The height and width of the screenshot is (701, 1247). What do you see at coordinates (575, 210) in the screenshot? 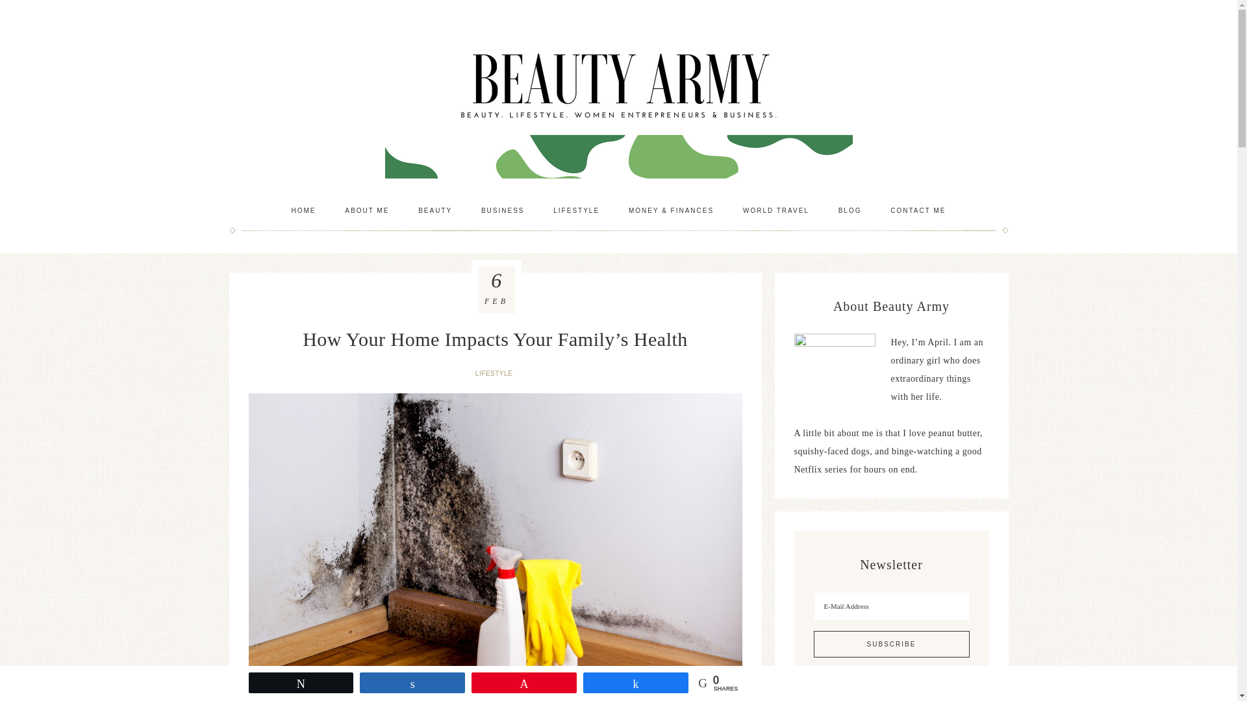
I see `LIFESTYLE` at bounding box center [575, 210].